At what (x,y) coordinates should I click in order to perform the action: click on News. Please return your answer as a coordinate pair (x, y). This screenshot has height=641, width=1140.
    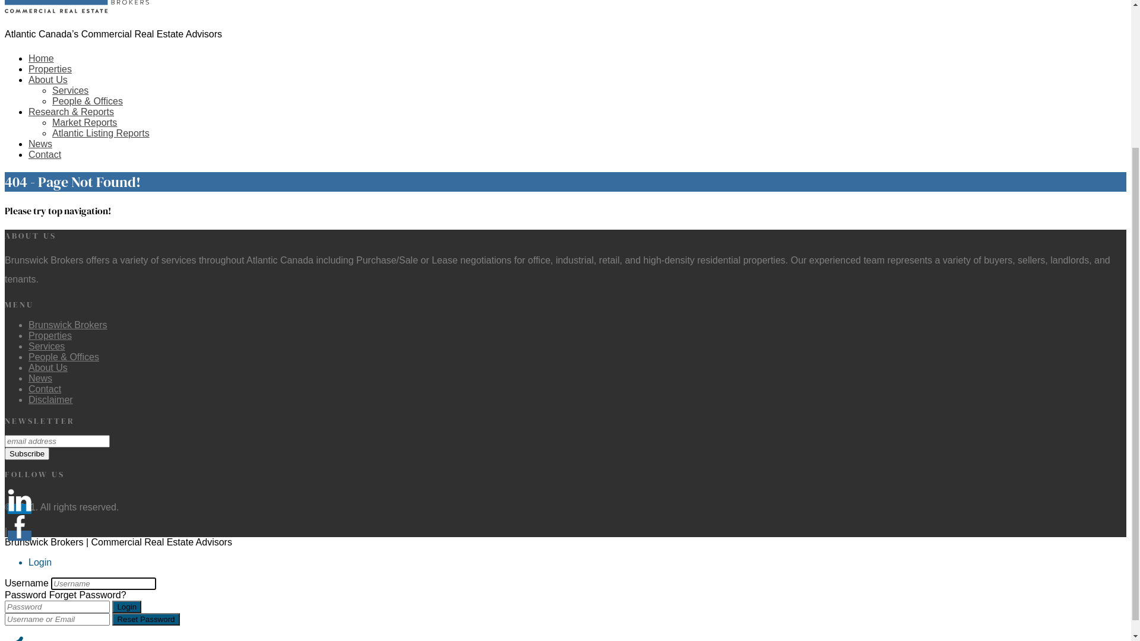
    Looking at the image, I should click on (40, 567).